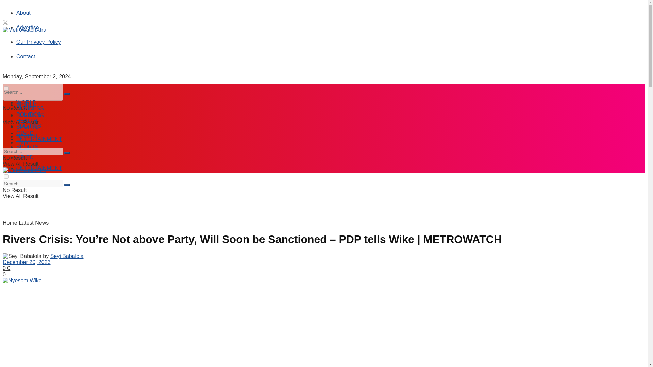 This screenshot has width=653, height=367. I want to click on POLITICS, so click(29, 115).